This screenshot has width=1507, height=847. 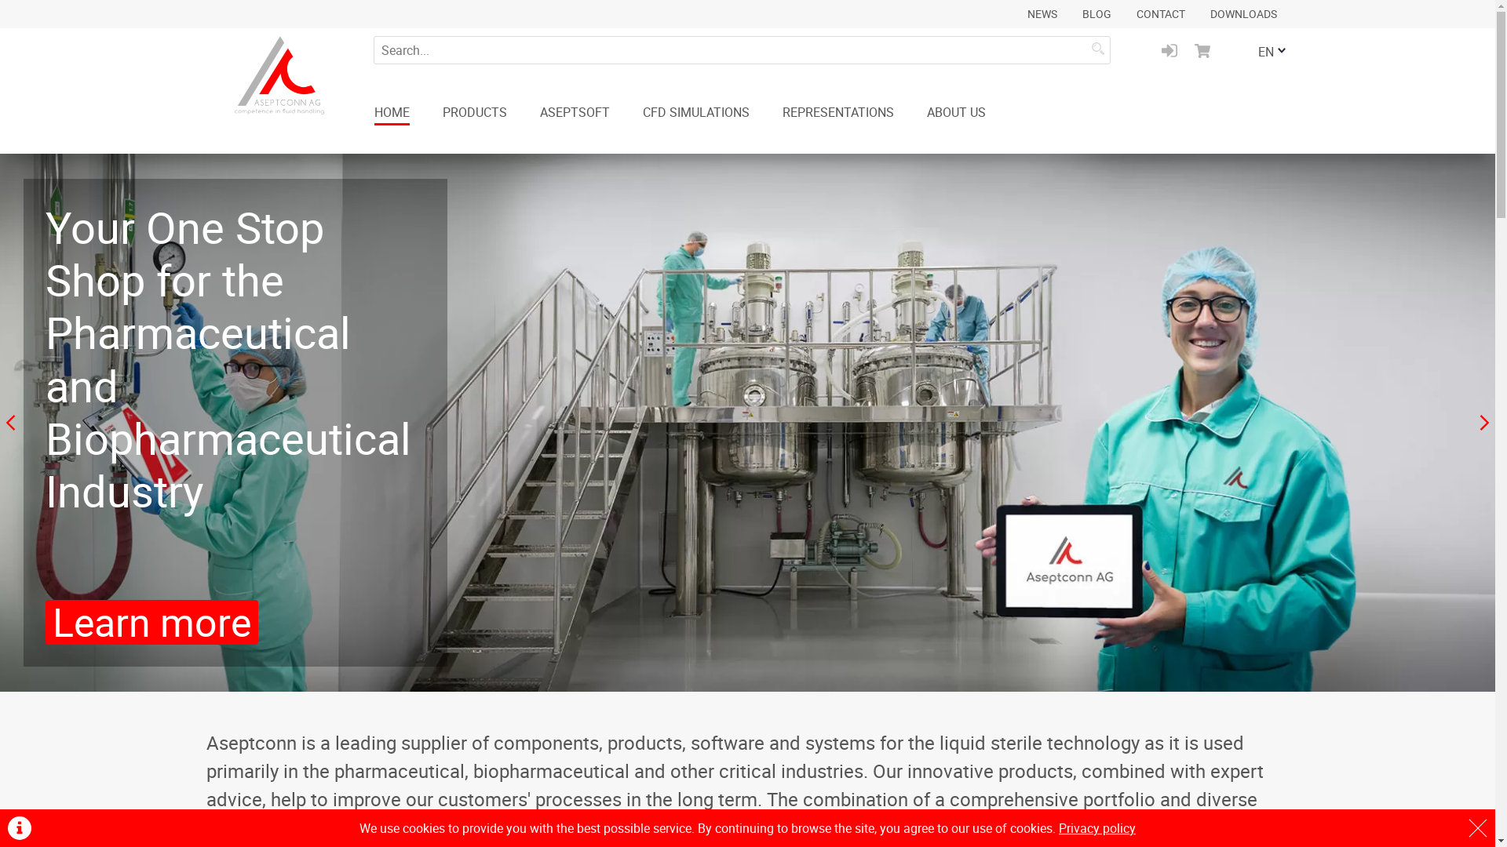 What do you see at coordinates (1243, 14) in the screenshot?
I see `DOWNLOADS` at bounding box center [1243, 14].